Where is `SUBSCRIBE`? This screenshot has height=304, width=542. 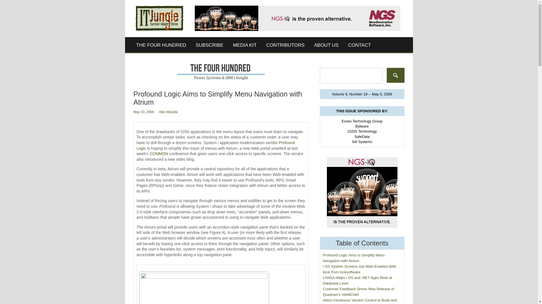
SUBSCRIBE is located at coordinates (209, 45).